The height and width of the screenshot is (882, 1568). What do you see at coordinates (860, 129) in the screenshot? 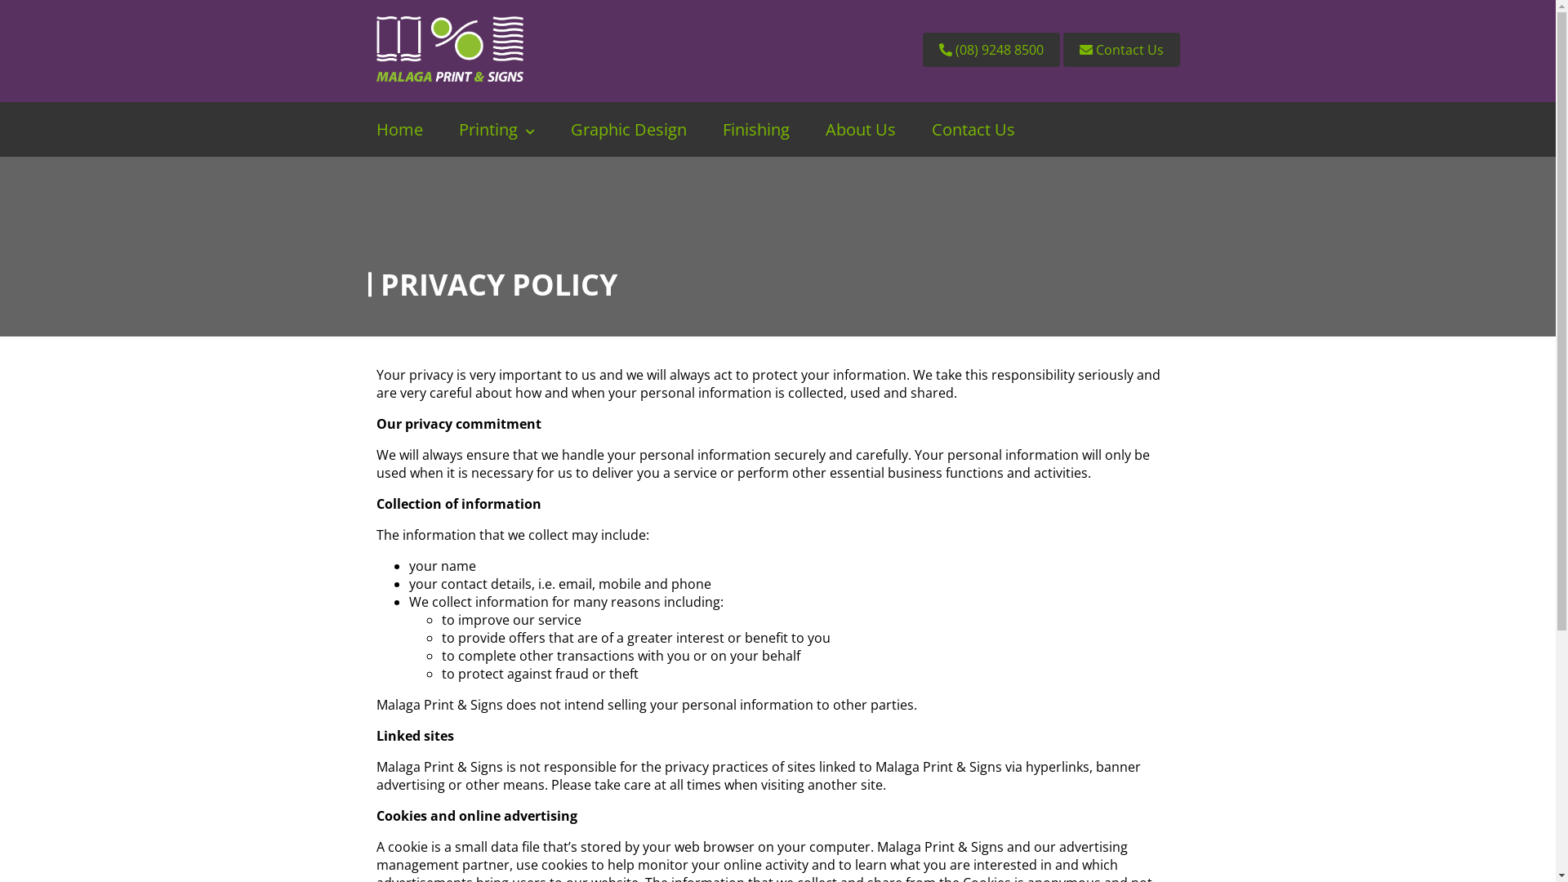
I see `About Us` at bounding box center [860, 129].